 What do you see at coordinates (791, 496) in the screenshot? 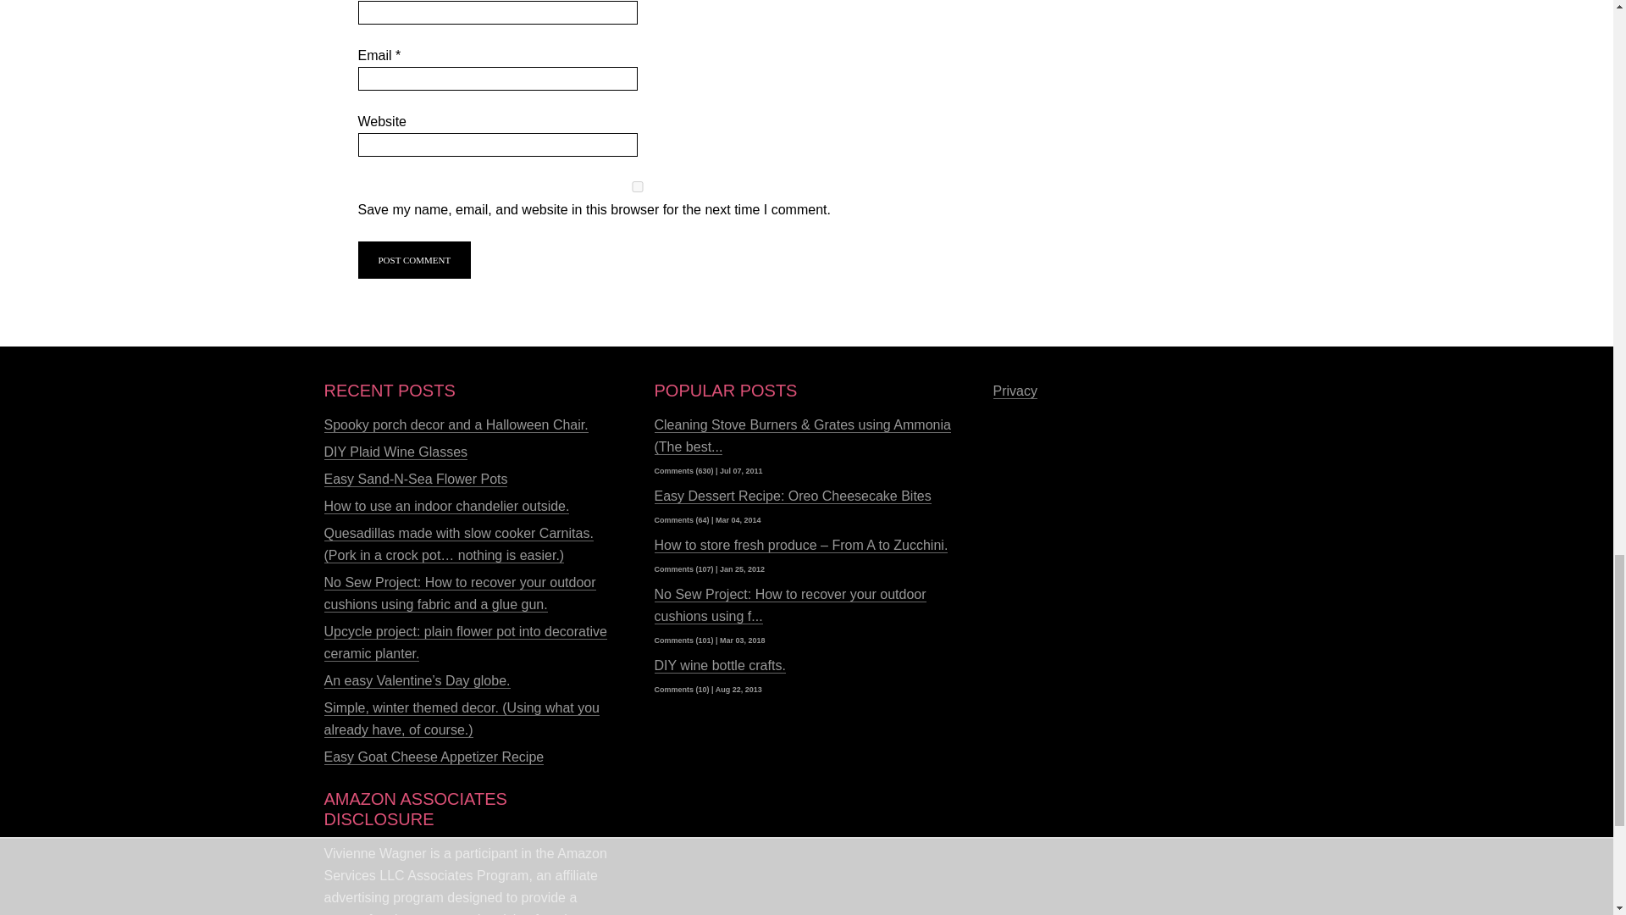
I see `Easy Dessert Recipe: Oreo Cheesecake Bites` at bounding box center [791, 496].